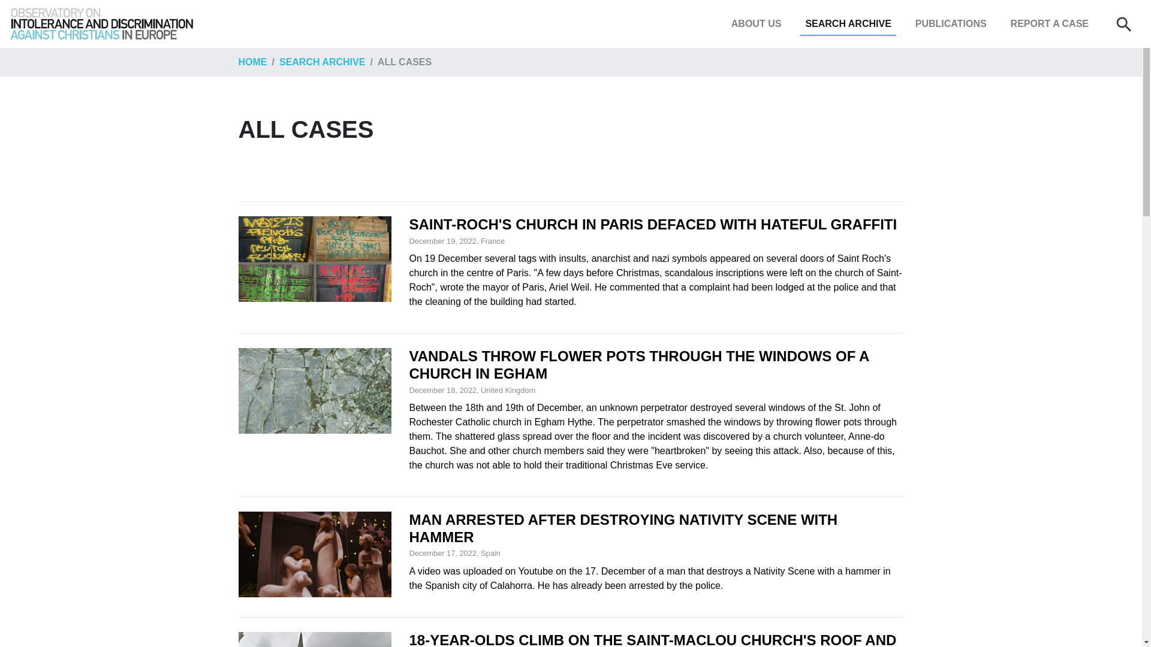 This screenshot has height=647, width=1151. What do you see at coordinates (756, 24) in the screenshot?
I see `About us` at bounding box center [756, 24].